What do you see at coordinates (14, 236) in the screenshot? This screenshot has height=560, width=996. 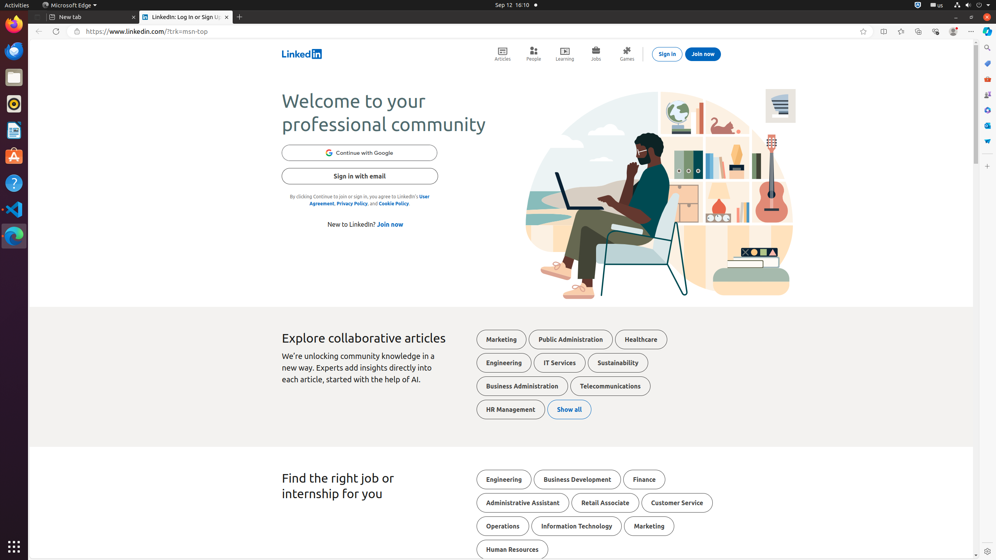 I see `Microsoft Edge` at bounding box center [14, 236].